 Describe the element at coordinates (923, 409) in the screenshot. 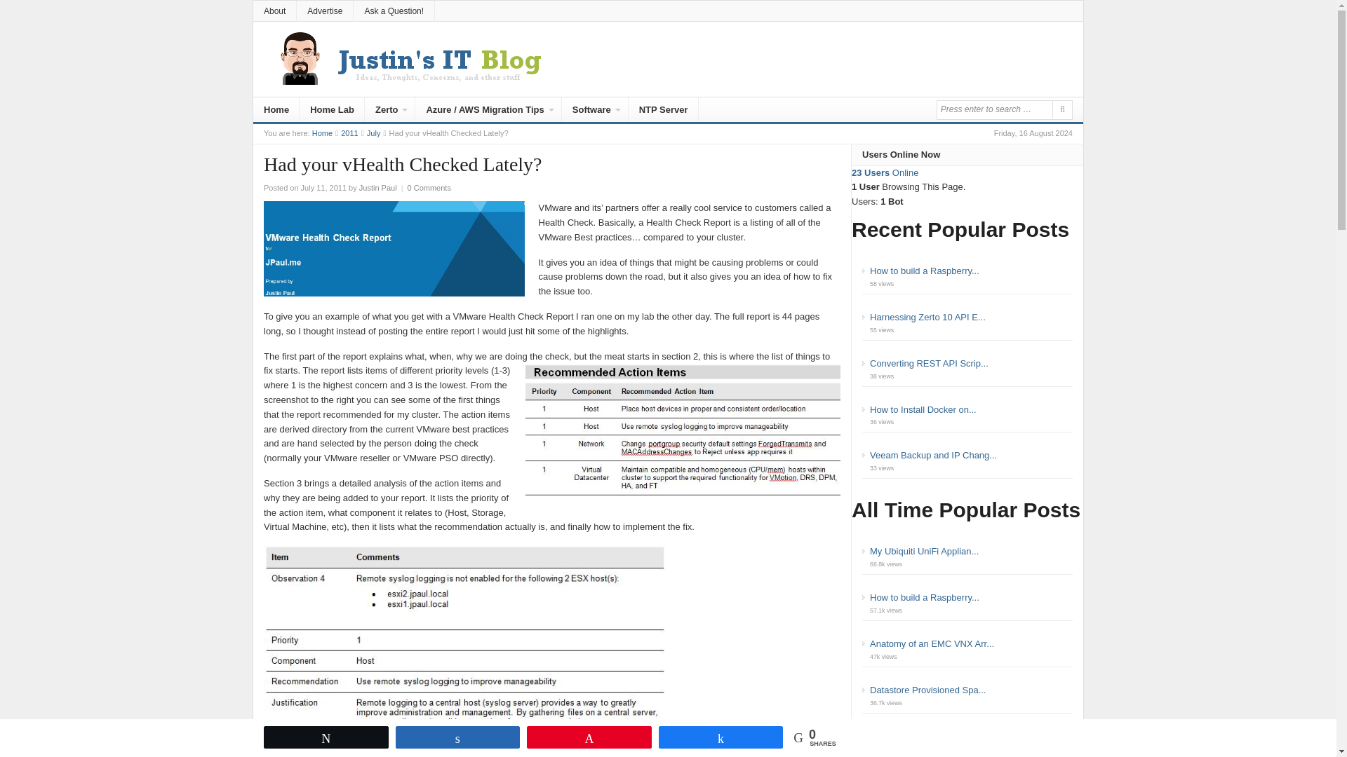

I see `How to Install Docker on a Raspberry Pi 5` at that location.